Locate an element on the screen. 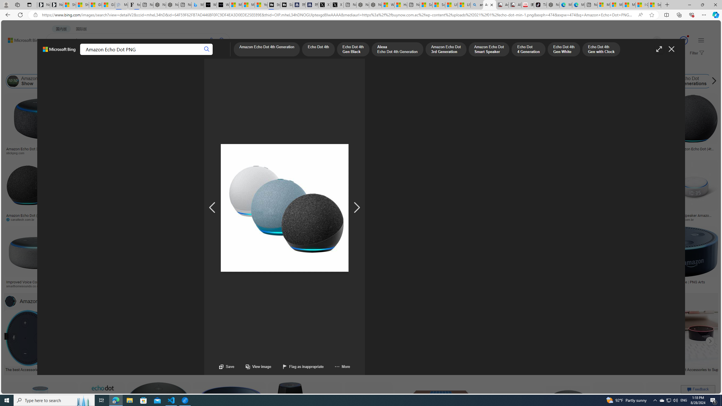  Amazon Echo Dot 3 is located at coordinates (634, 81).